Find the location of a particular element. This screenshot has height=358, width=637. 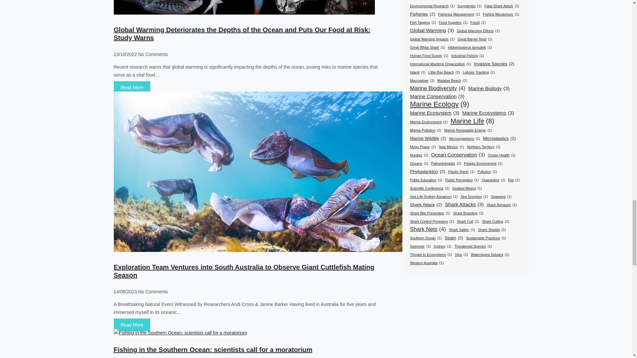

Read More is located at coordinates (132, 88).